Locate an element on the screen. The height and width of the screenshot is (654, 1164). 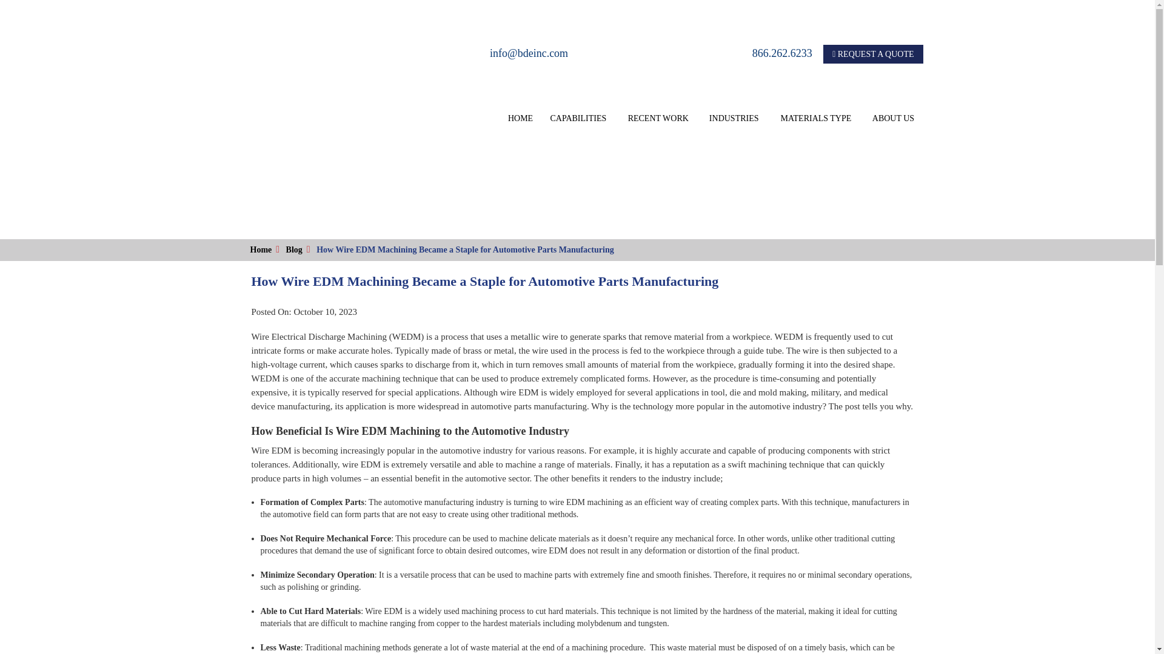
CAPABILITIES is located at coordinates (578, 119).